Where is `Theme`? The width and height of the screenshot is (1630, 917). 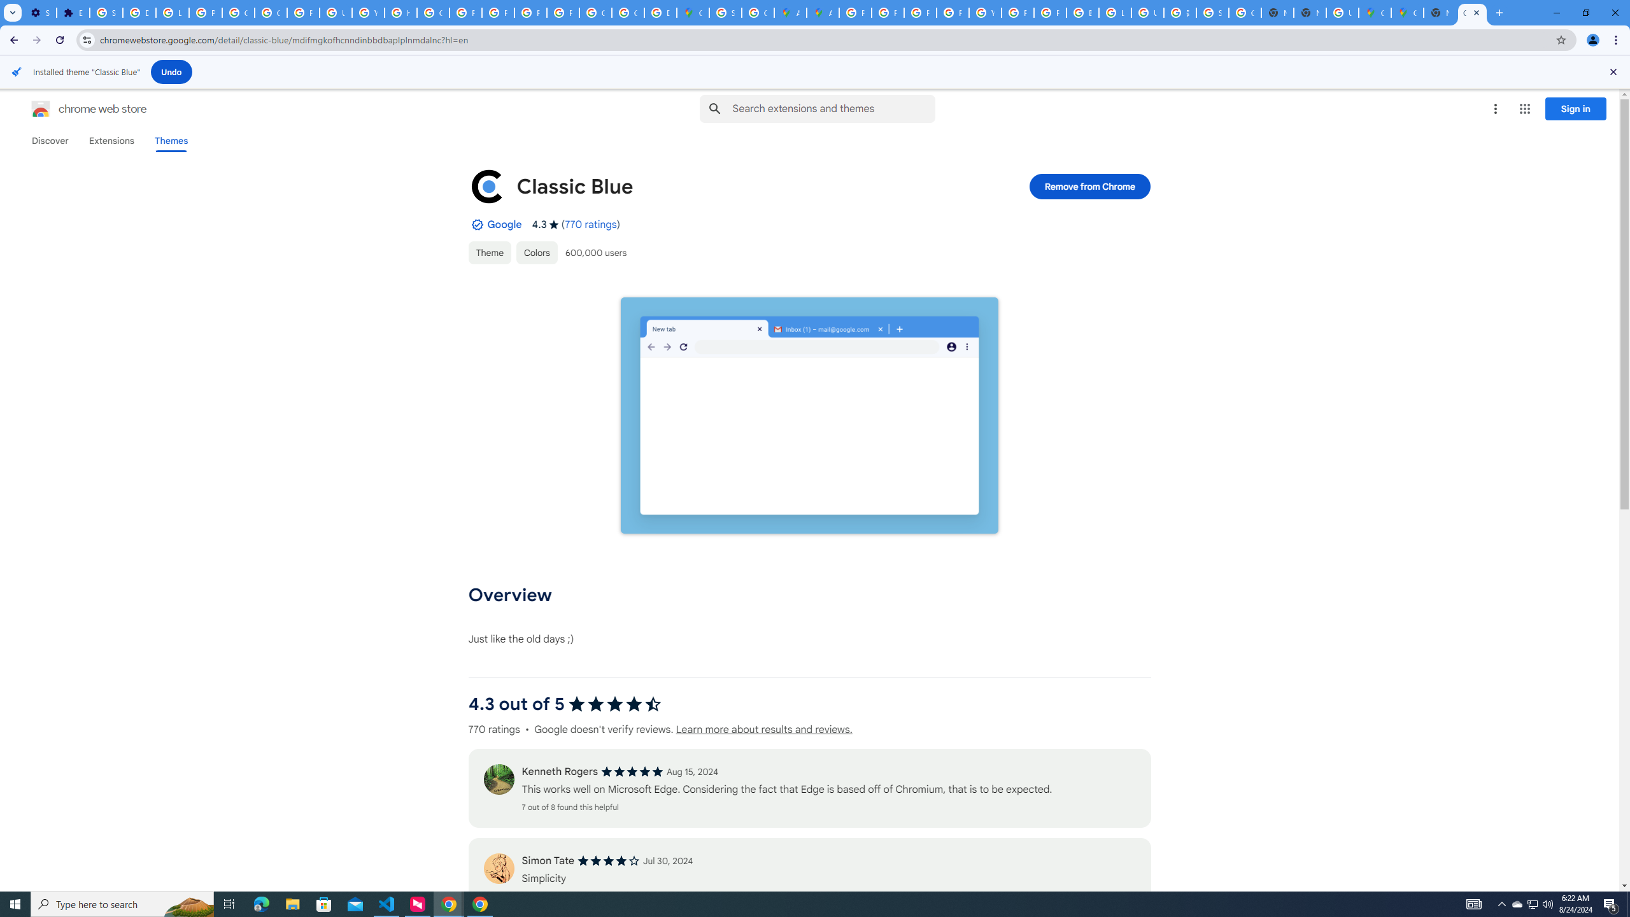 Theme is located at coordinates (489, 252).